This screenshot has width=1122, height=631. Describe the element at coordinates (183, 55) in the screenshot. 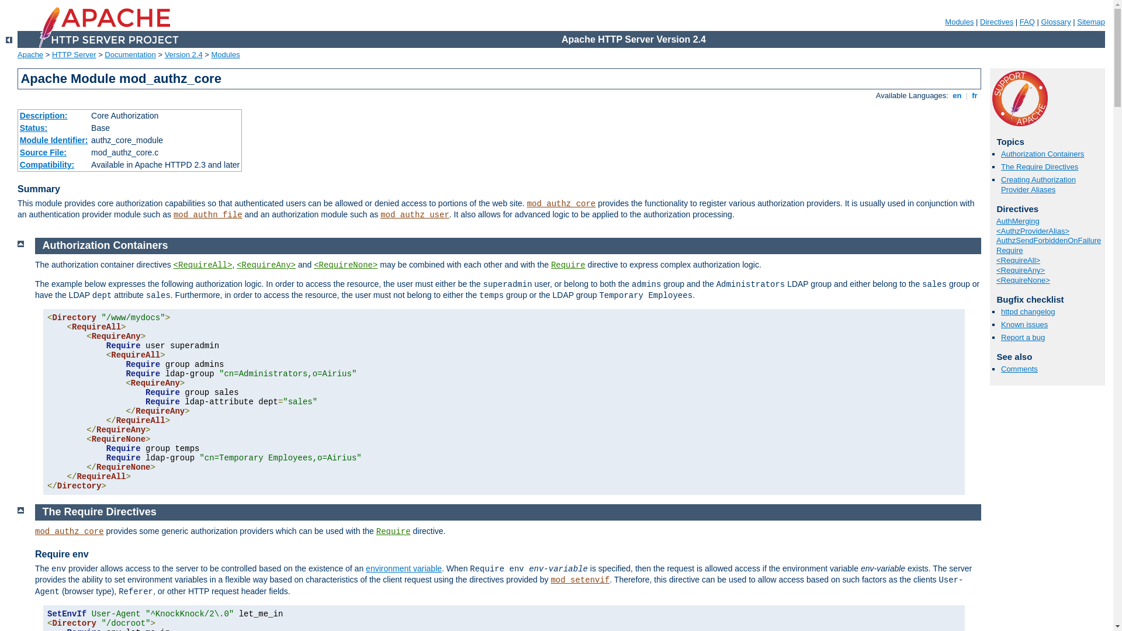

I see `Version 2.4` at that location.